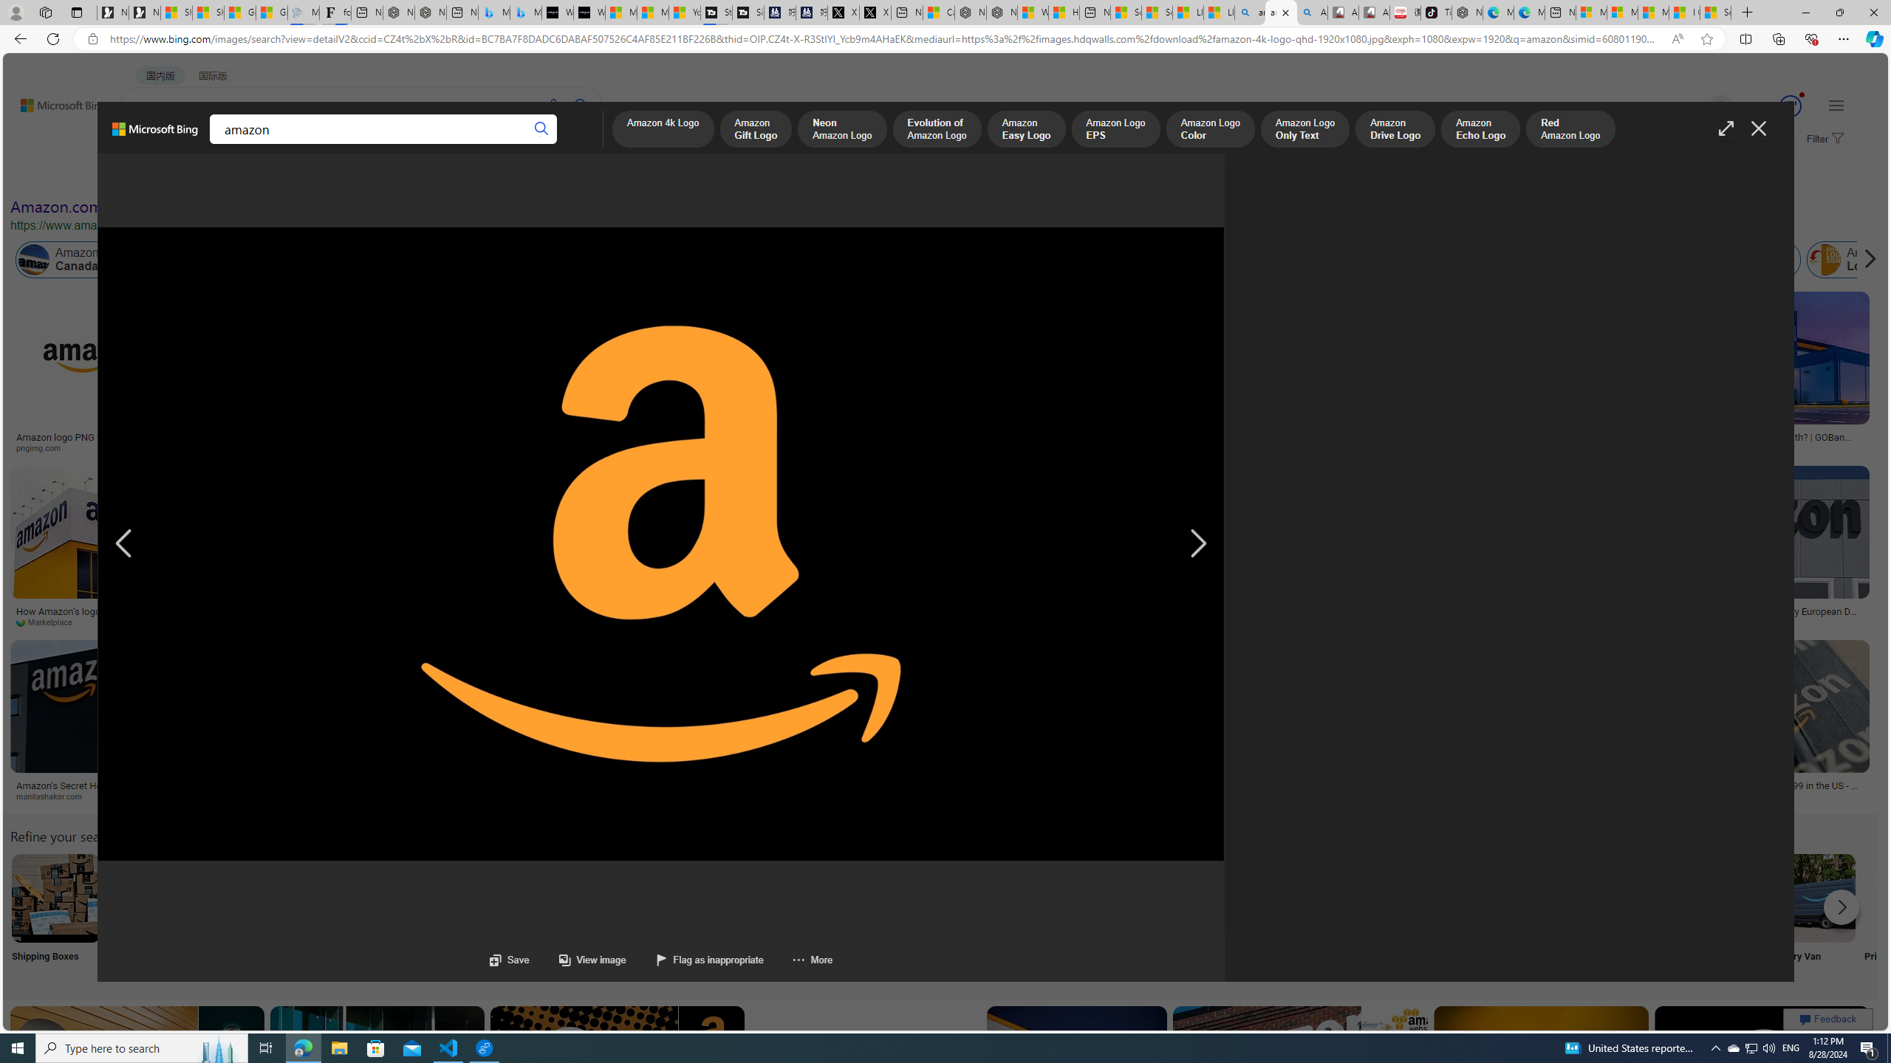 The width and height of the screenshot is (1891, 1063). I want to click on Amazon Login, so click(1857, 260).